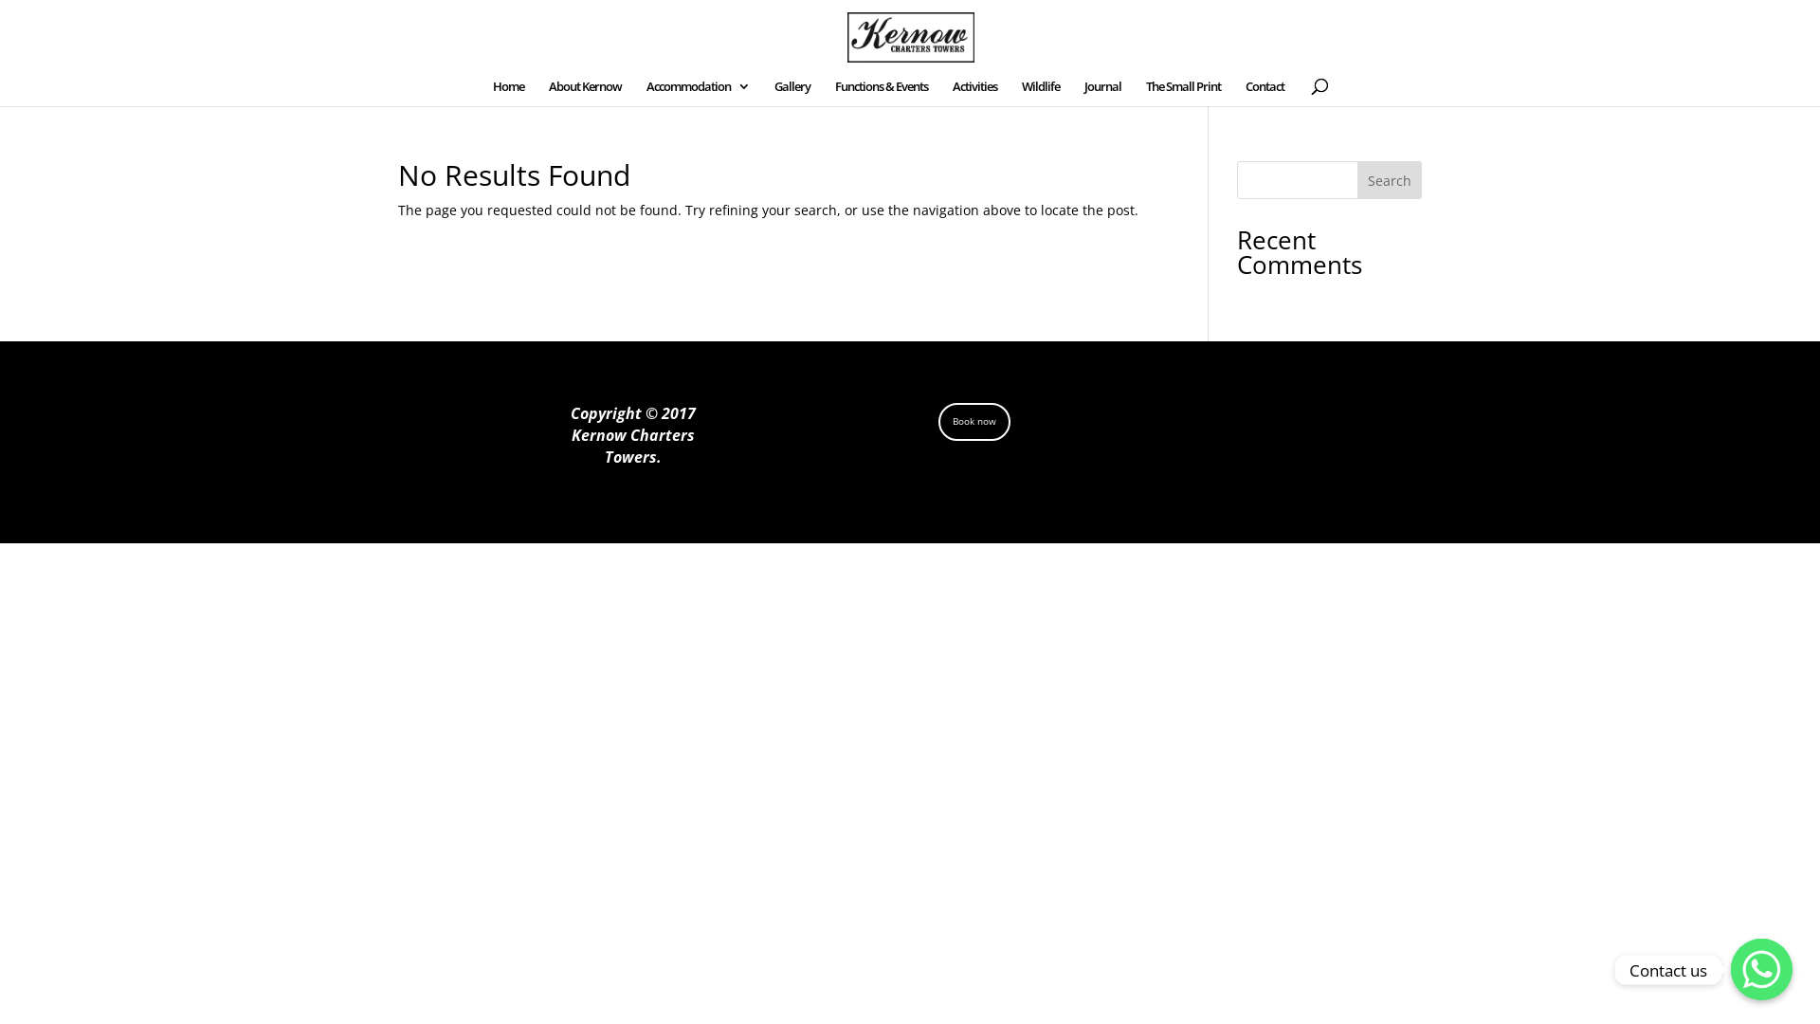 The width and height of the screenshot is (1820, 1024). Describe the element at coordinates (1183, 93) in the screenshot. I see `The Small Print` at that location.